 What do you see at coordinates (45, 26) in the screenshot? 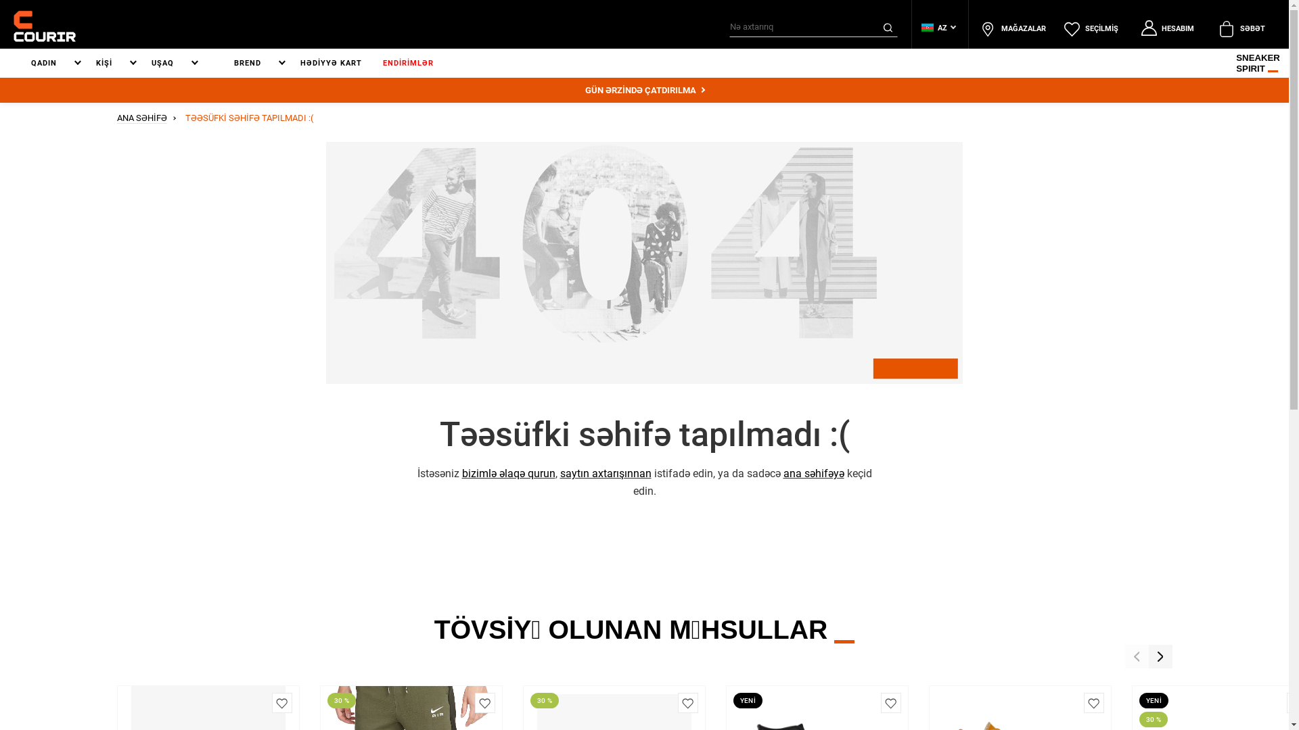
I see `Courir` at bounding box center [45, 26].